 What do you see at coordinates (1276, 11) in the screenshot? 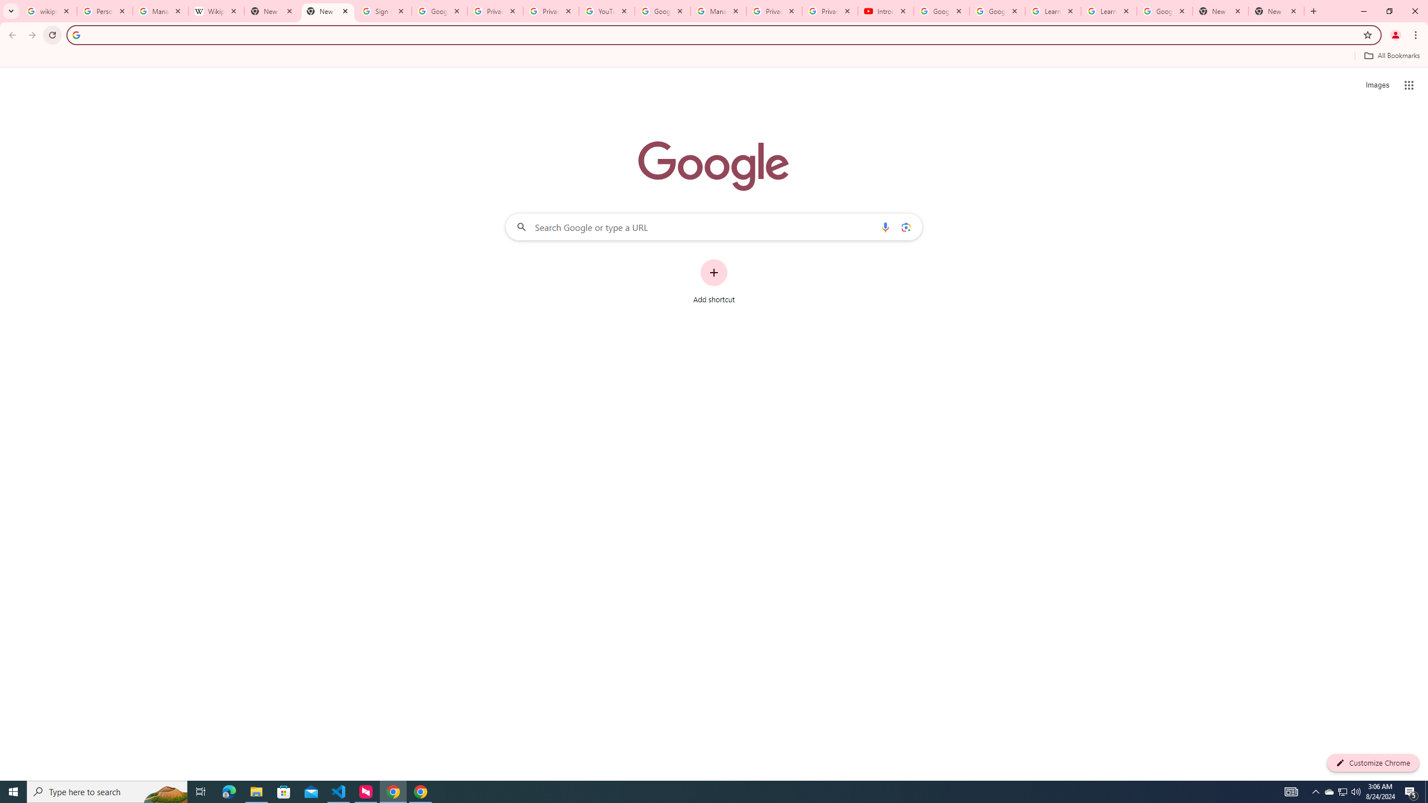
I see `New Tab` at bounding box center [1276, 11].